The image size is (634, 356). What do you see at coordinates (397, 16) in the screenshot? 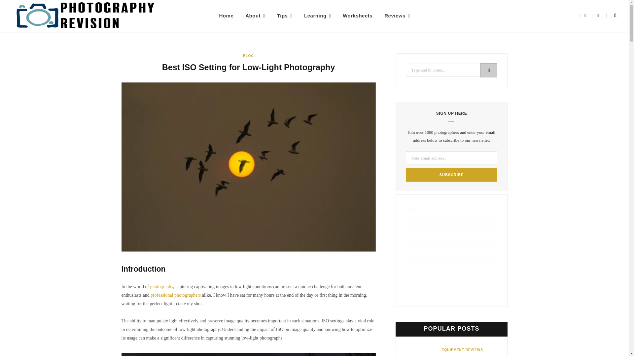
I see `Reviews` at bounding box center [397, 16].